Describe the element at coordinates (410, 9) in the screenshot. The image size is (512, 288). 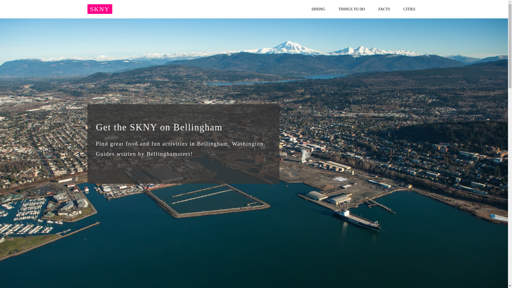
I see `CITIES` at that location.